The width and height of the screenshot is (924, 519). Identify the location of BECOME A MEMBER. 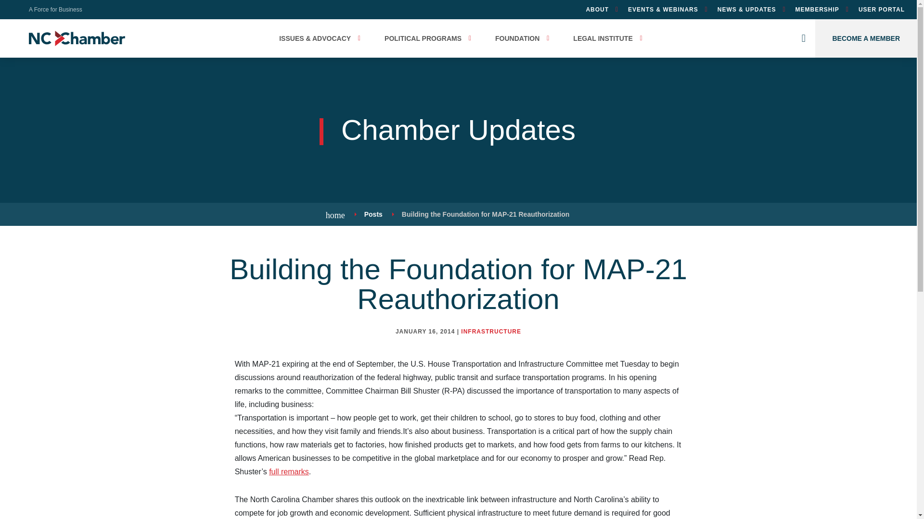
(865, 38).